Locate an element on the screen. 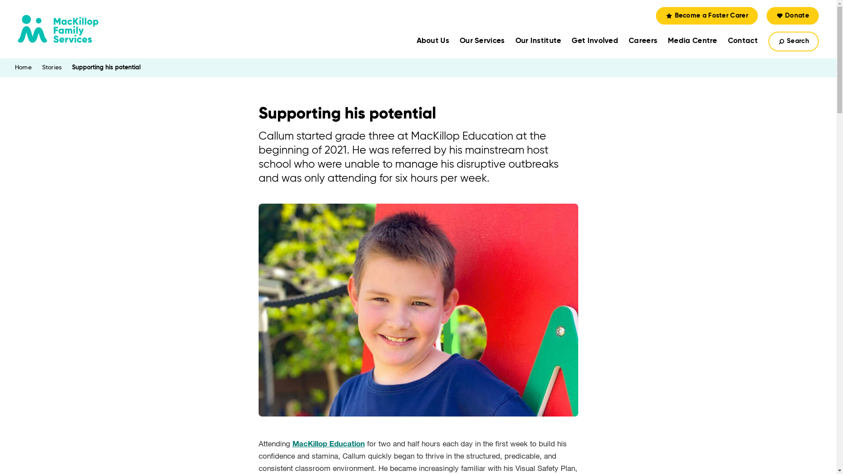  Our Institute is located at coordinates (538, 41).